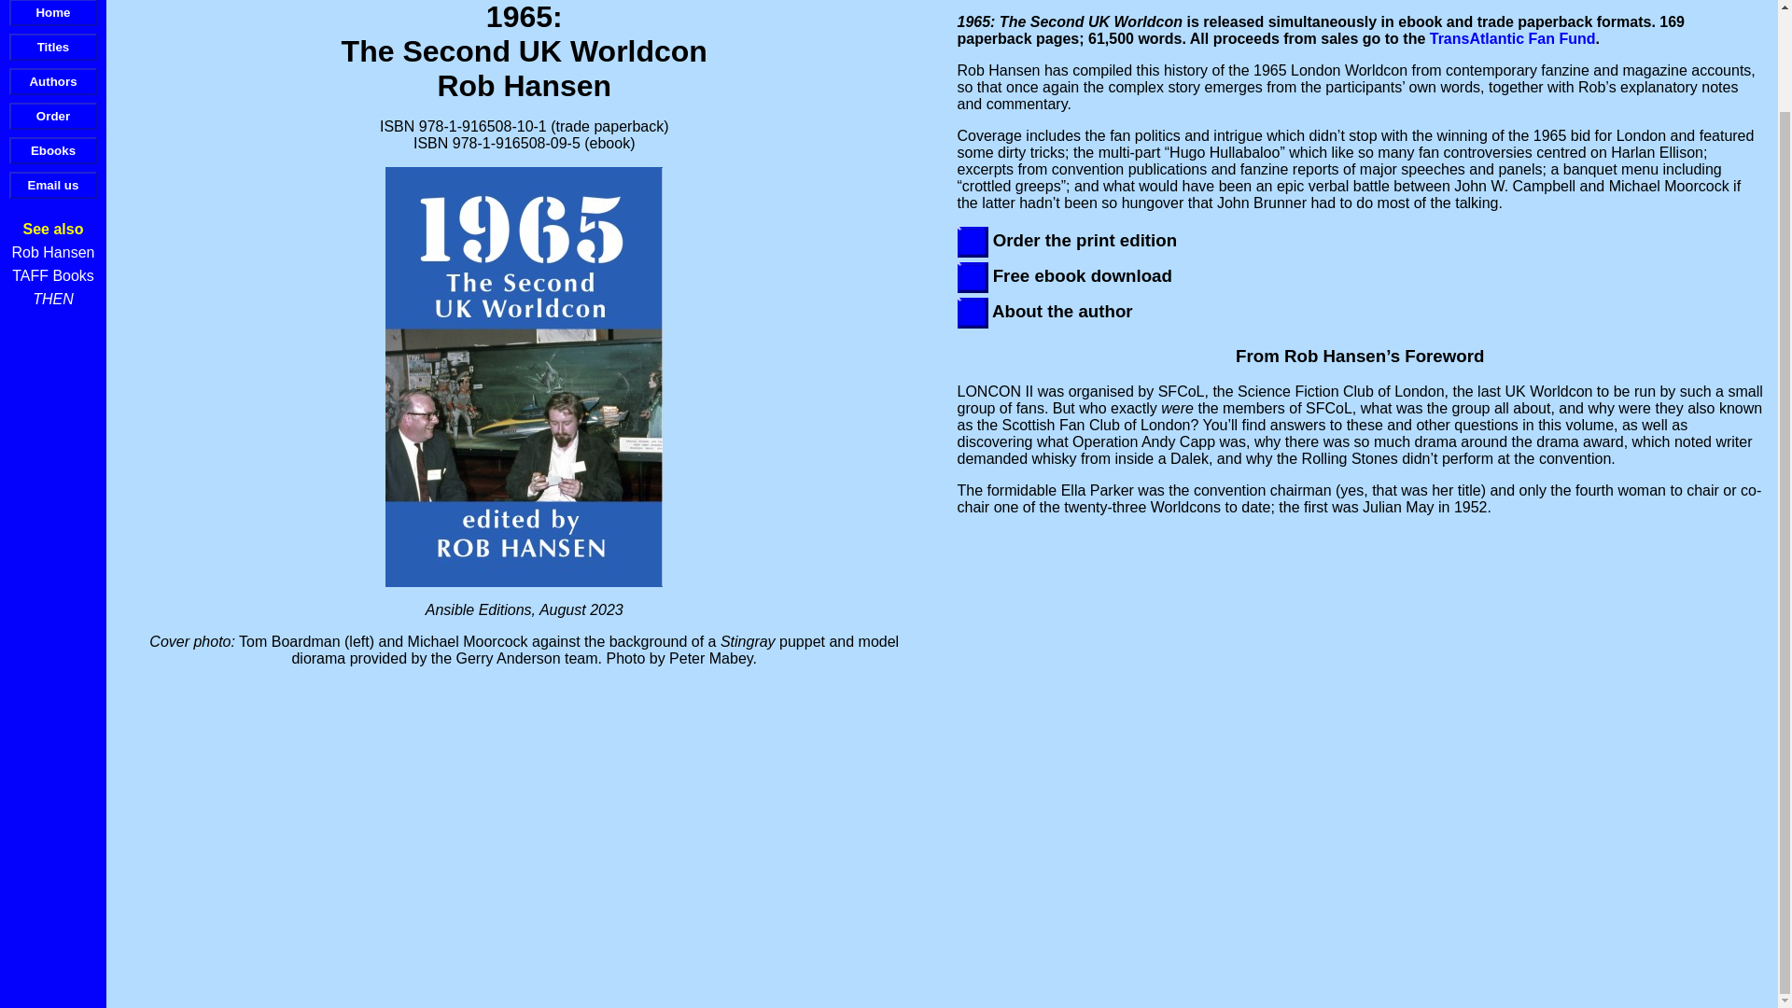 Image resolution: width=1792 pixels, height=1008 pixels. Describe the element at coordinates (1513, 38) in the screenshot. I see `TransAtlantic Fan Fund` at that location.